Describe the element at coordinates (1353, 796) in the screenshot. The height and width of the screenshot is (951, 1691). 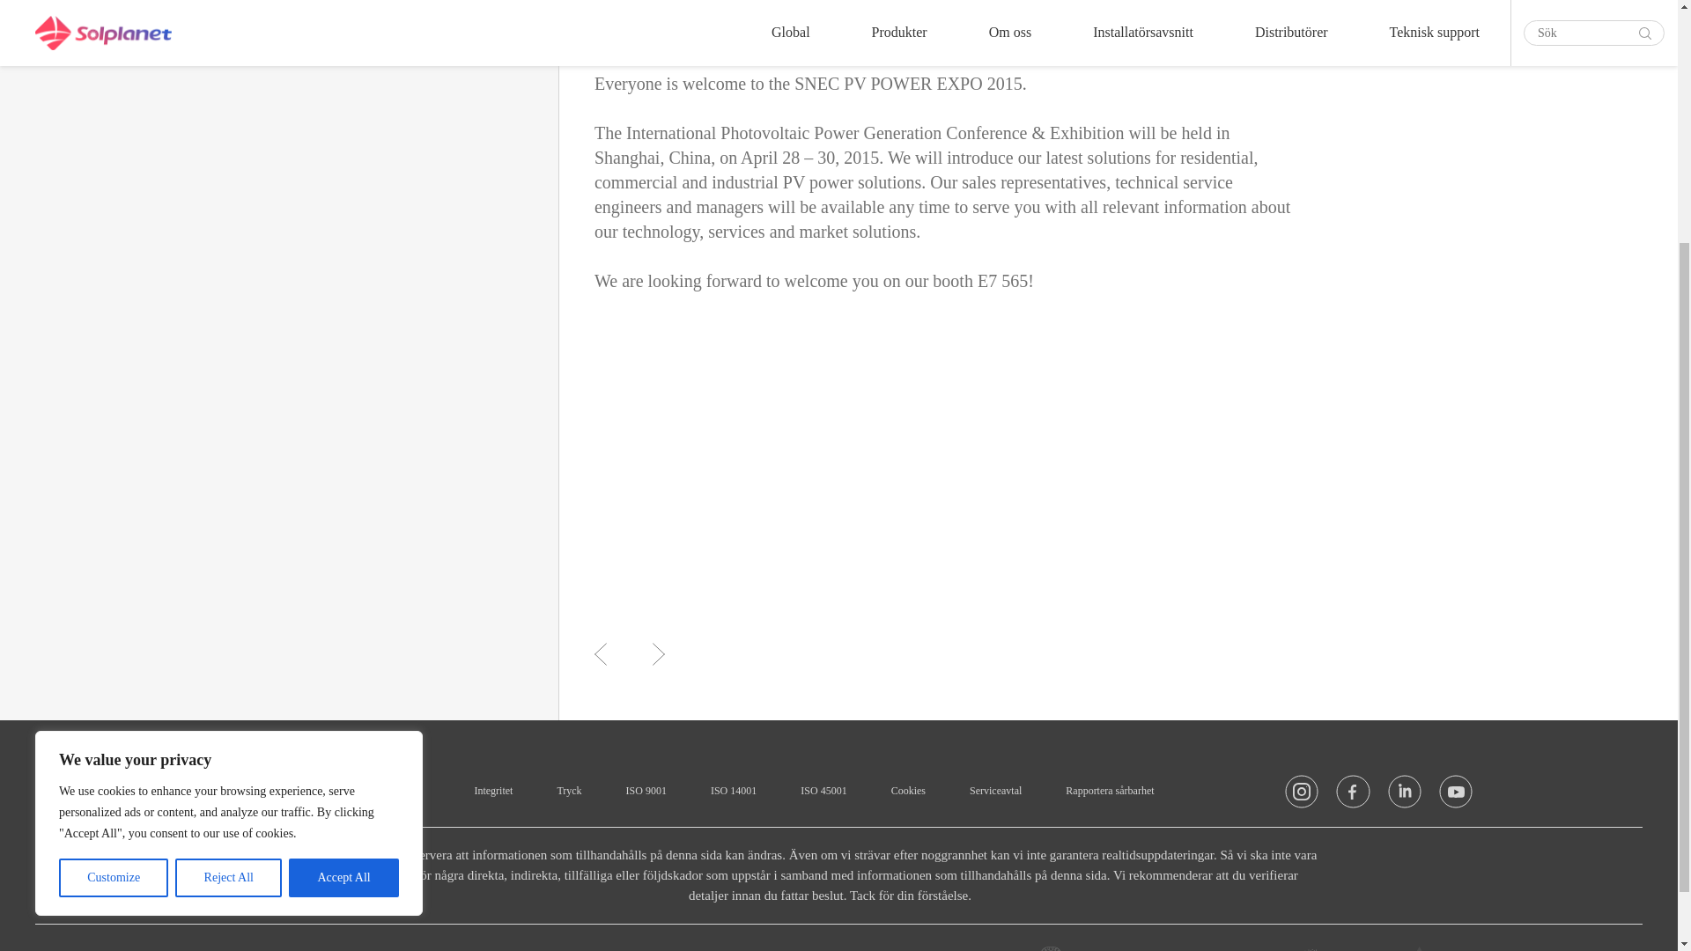
I see `facebook` at that location.